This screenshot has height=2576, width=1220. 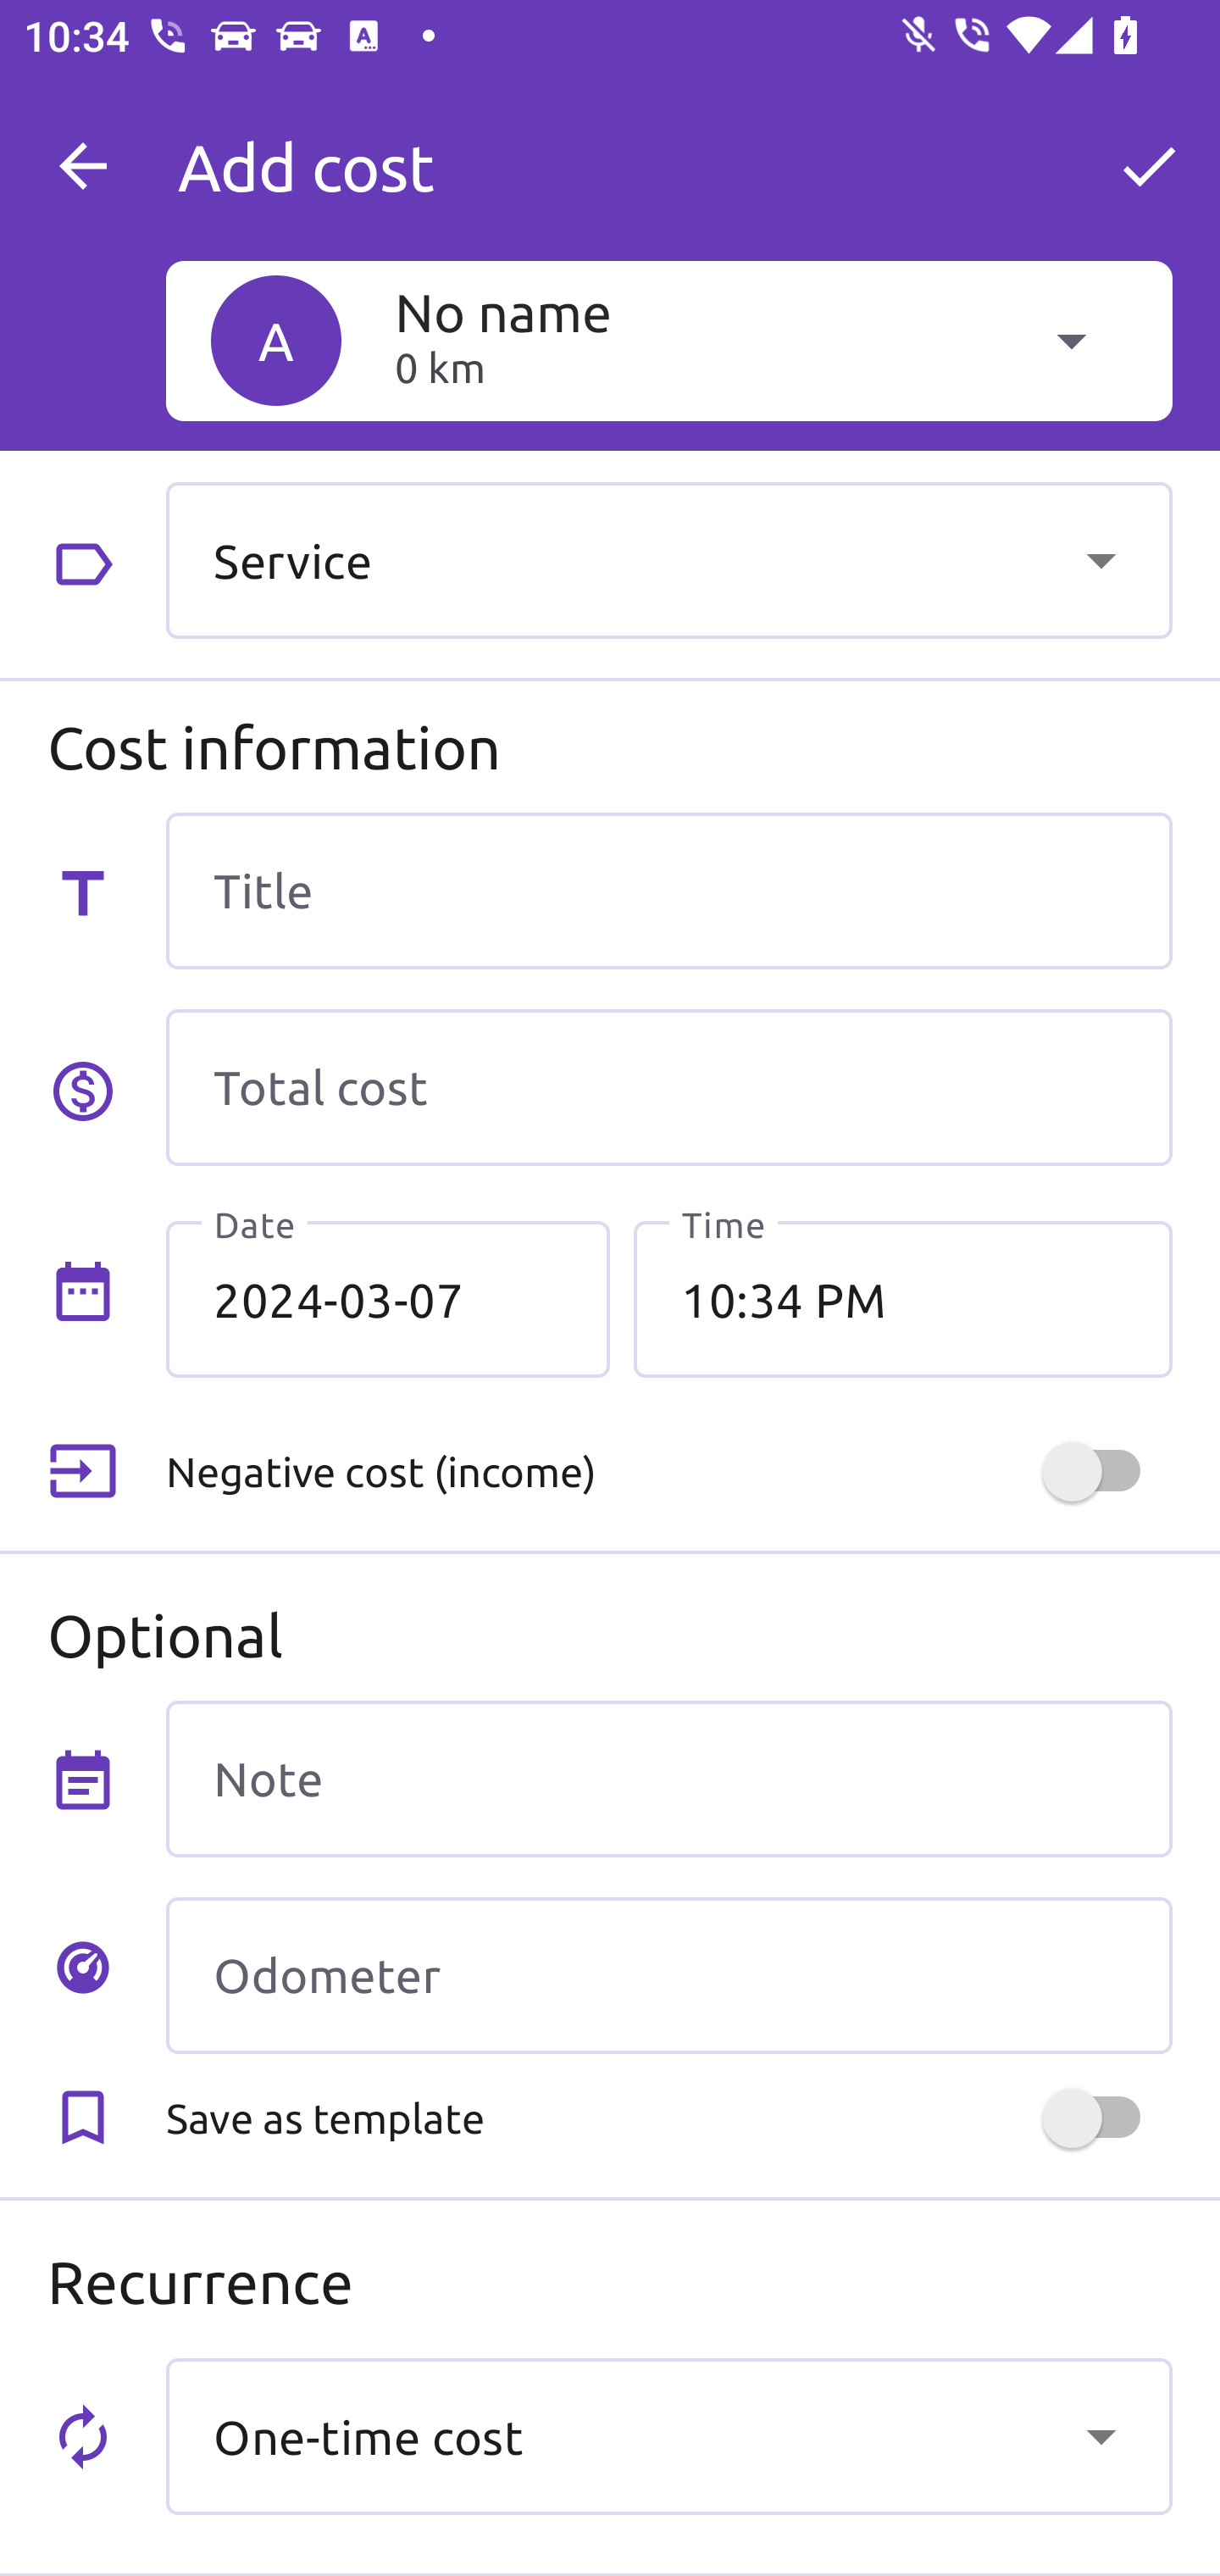 I want to click on 10:34 PM, so click(x=902, y=1299).